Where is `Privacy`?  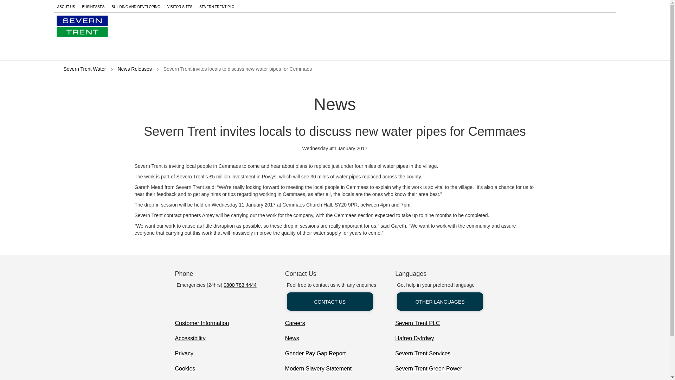
Privacy is located at coordinates (184, 354).